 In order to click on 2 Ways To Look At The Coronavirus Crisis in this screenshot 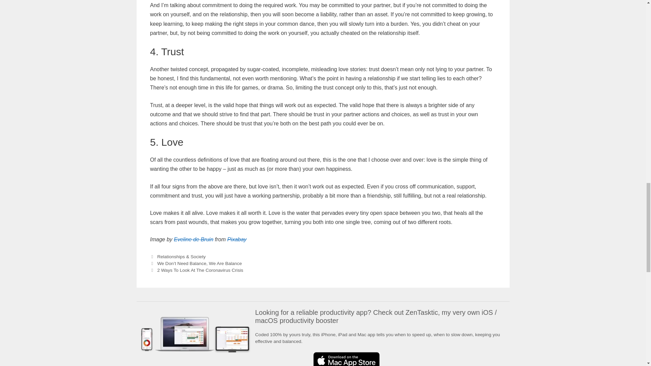, I will do `click(200, 270)`.